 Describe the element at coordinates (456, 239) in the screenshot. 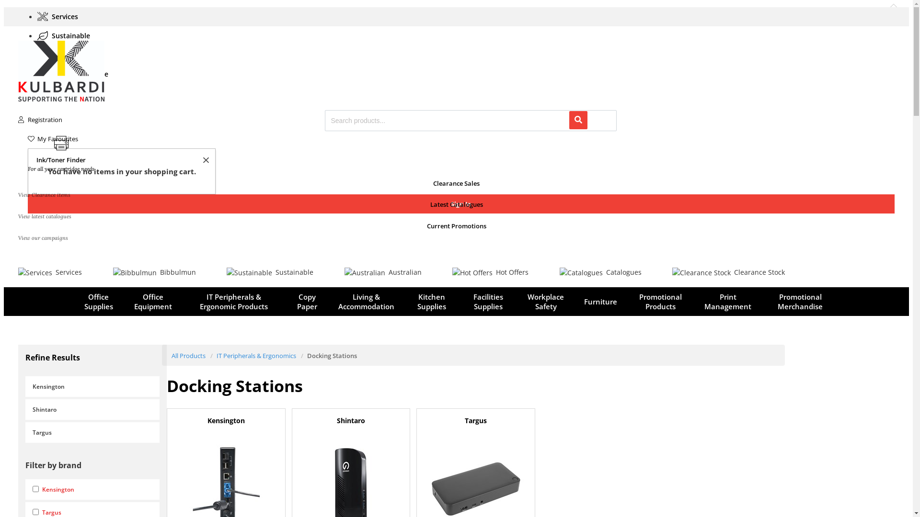

I see `Current Promotions
View our campaigns` at that location.